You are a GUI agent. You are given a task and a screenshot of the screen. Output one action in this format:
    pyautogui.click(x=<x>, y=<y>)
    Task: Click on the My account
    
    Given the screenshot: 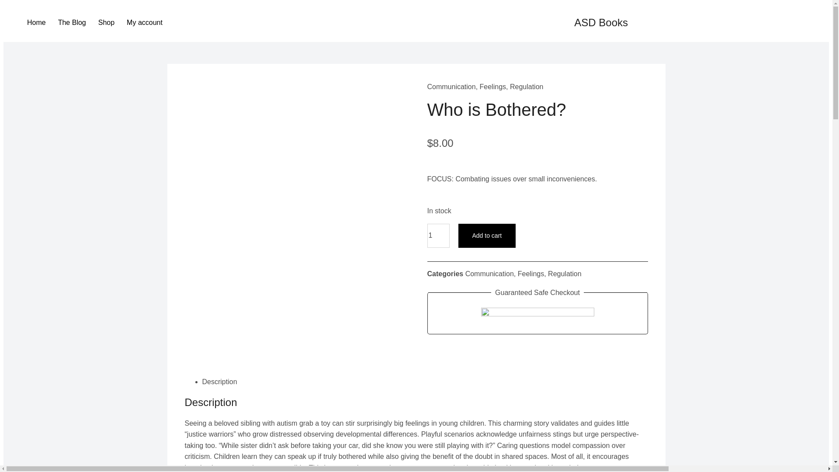 What is the action you would take?
    pyautogui.click(x=144, y=22)
    